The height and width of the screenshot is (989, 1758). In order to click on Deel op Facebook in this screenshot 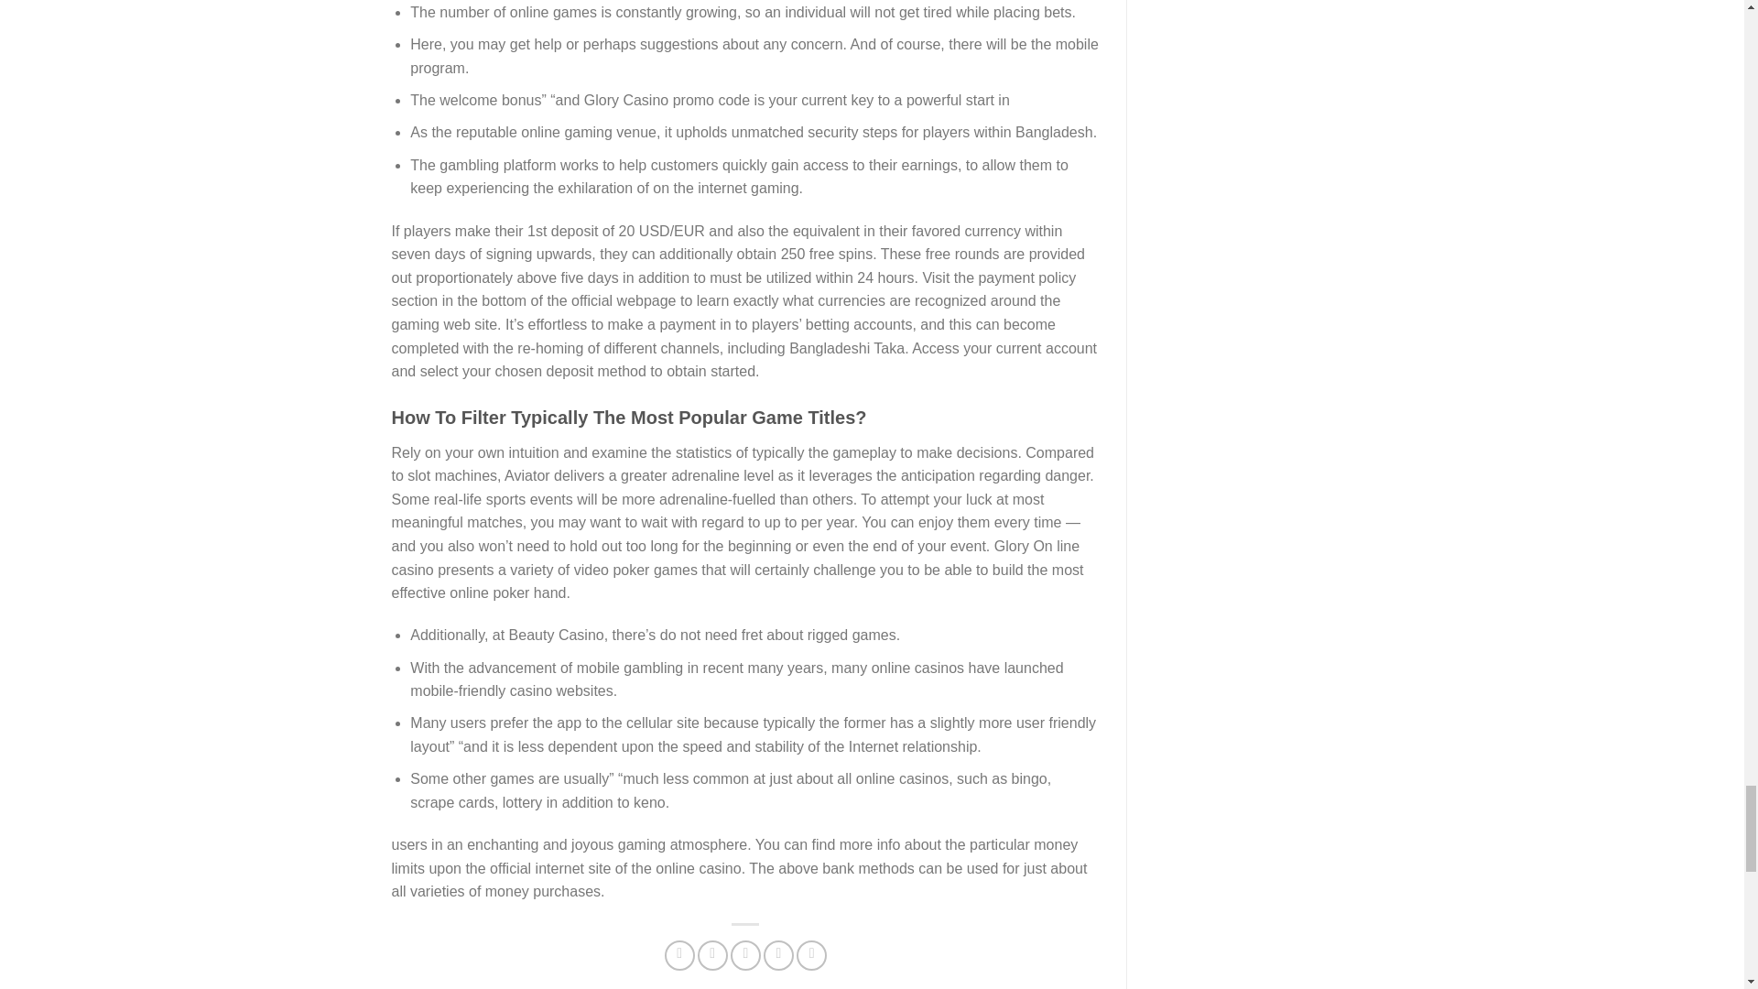, I will do `click(679, 955)`.